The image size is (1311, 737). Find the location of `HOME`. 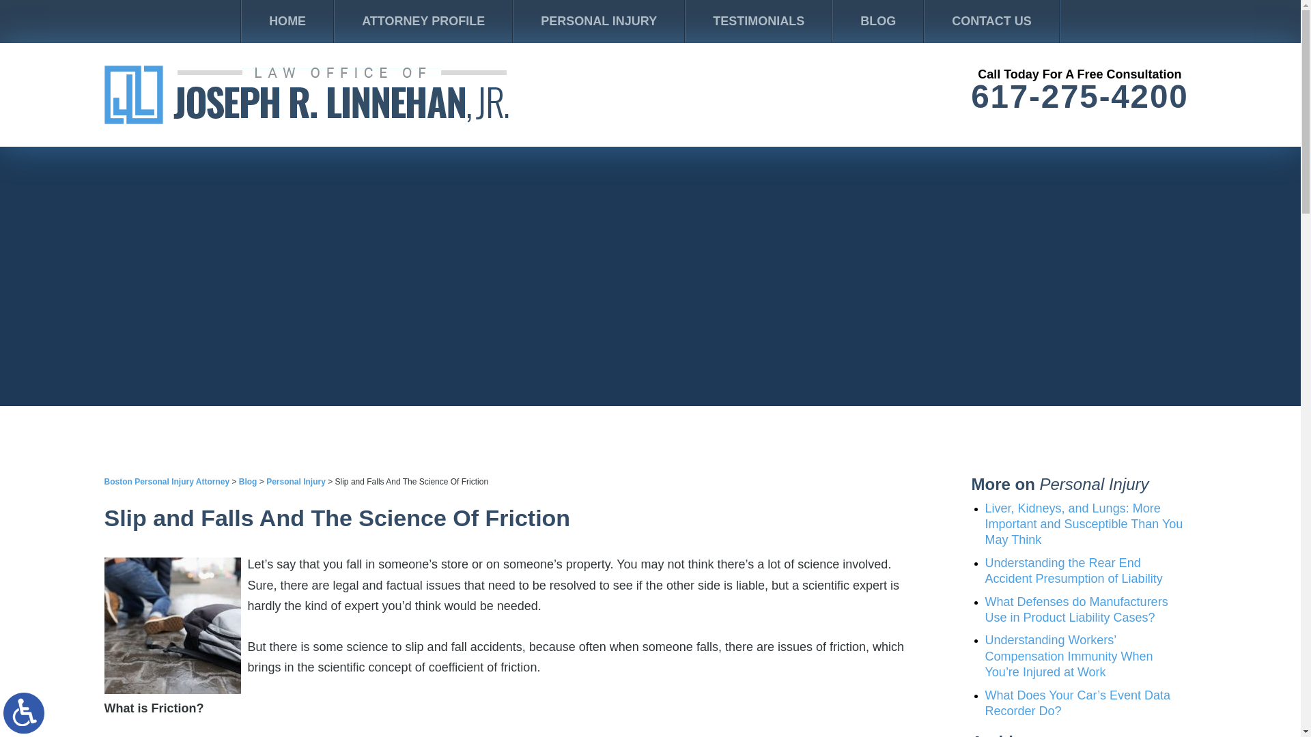

HOME is located at coordinates (287, 21).